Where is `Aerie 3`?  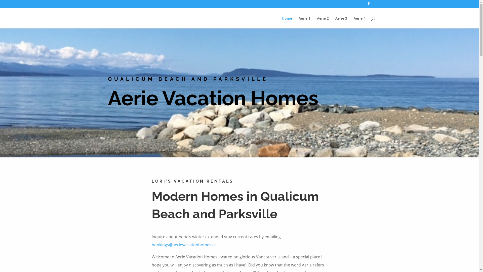
Aerie 3 is located at coordinates (341, 23).